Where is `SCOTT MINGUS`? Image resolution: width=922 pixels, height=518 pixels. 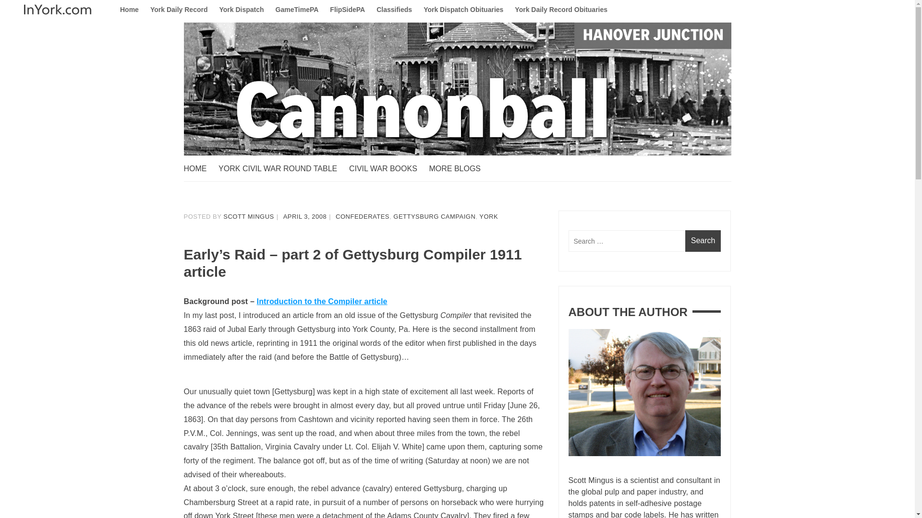 SCOTT MINGUS is located at coordinates (248, 216).